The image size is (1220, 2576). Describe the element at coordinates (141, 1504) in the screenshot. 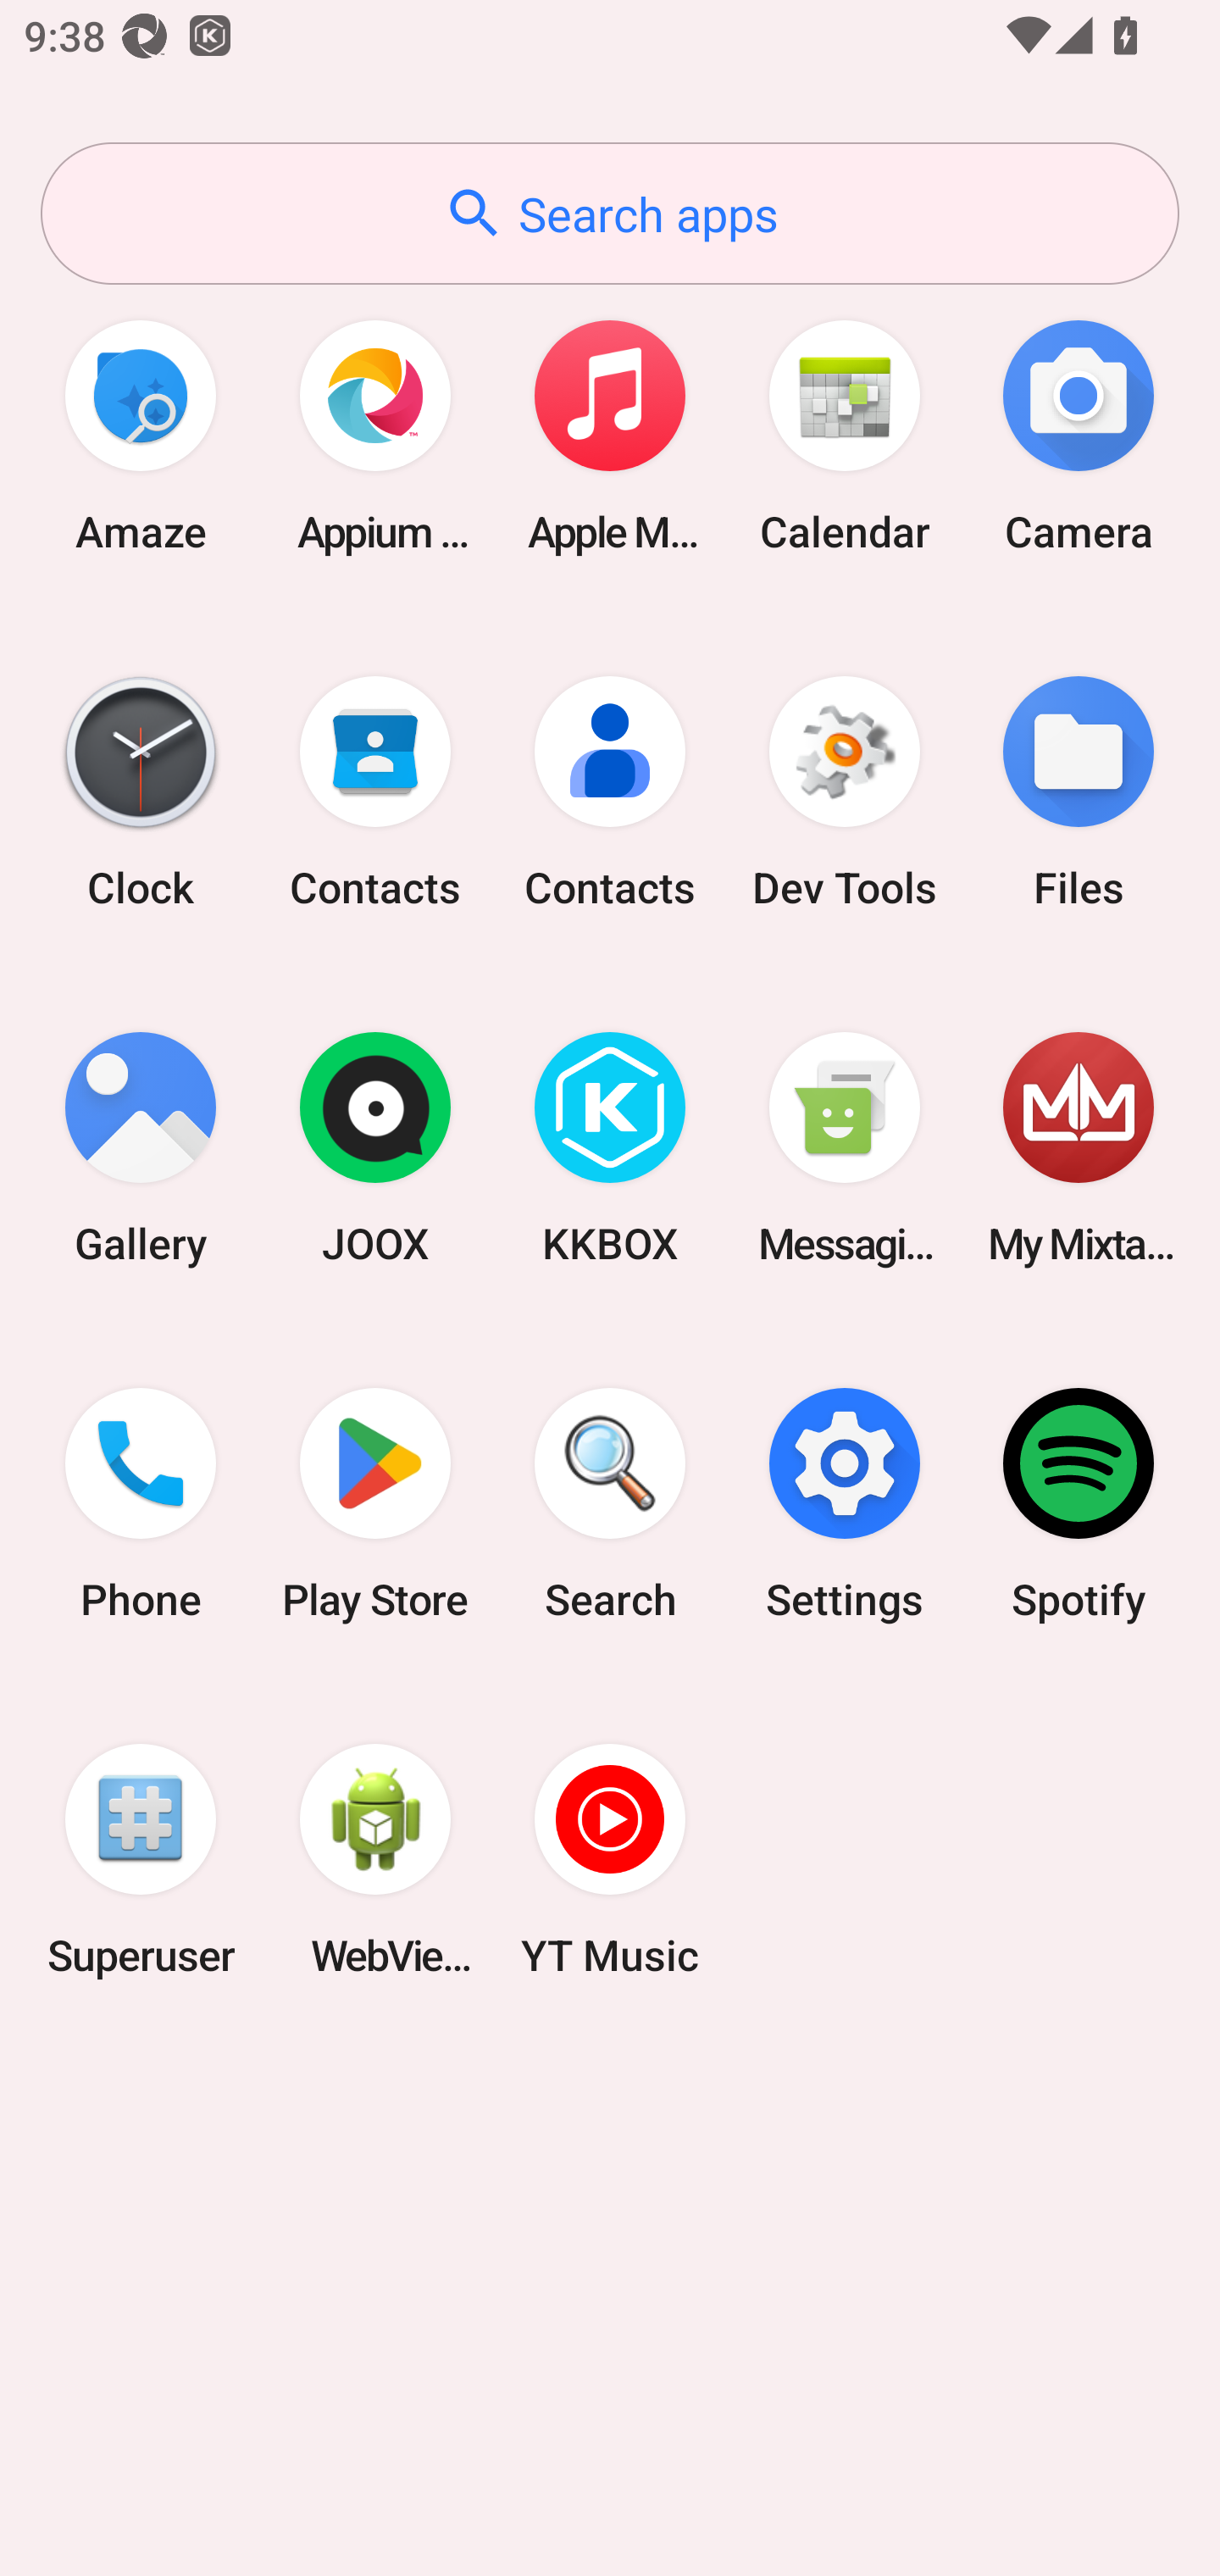

I see `Phone` at that location.